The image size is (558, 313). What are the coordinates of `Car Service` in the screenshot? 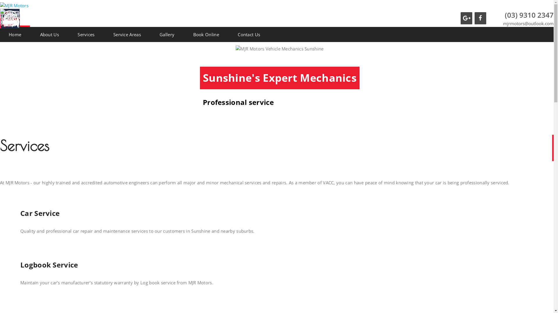 It's located at (40, 213).